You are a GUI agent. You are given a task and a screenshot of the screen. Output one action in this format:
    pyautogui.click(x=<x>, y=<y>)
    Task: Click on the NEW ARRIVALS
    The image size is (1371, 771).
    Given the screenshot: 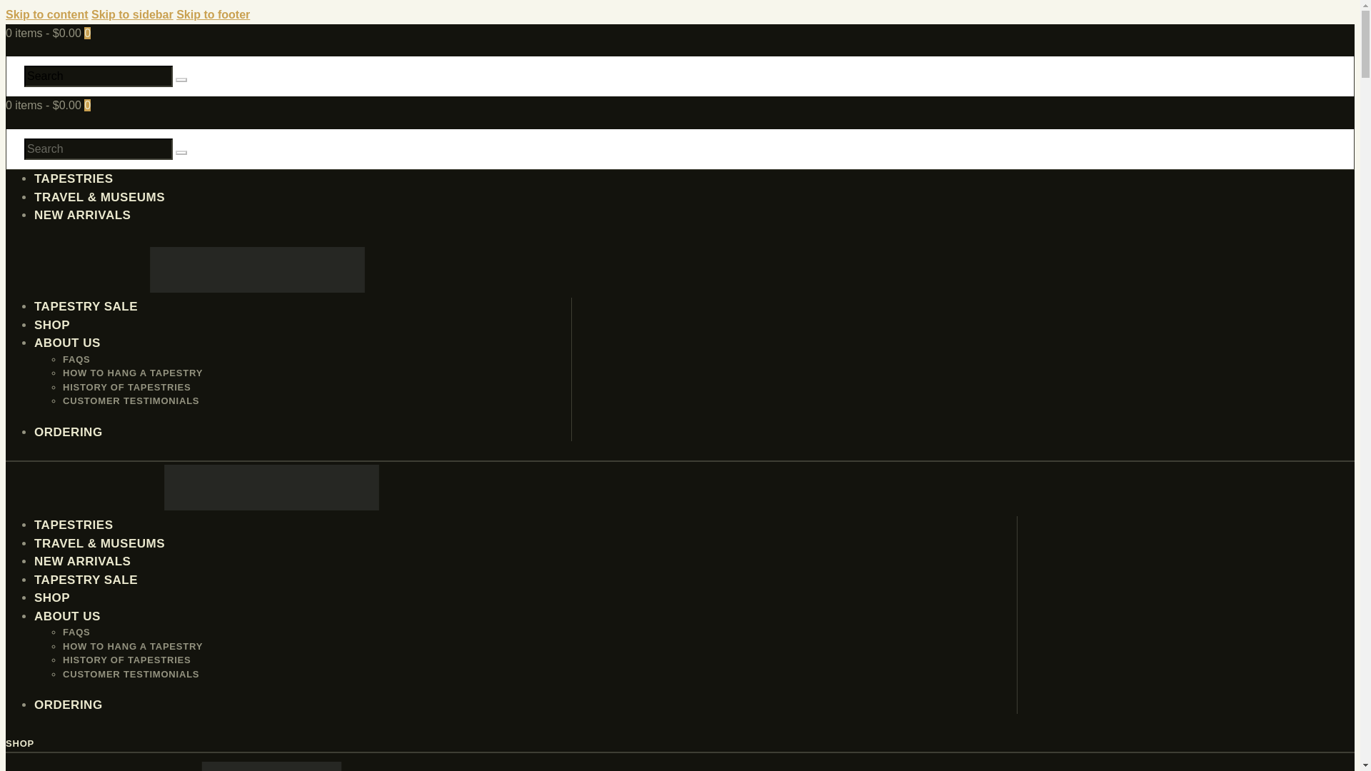 What is the action you would take?
    pyautogui.click(x=82, y=215)
    